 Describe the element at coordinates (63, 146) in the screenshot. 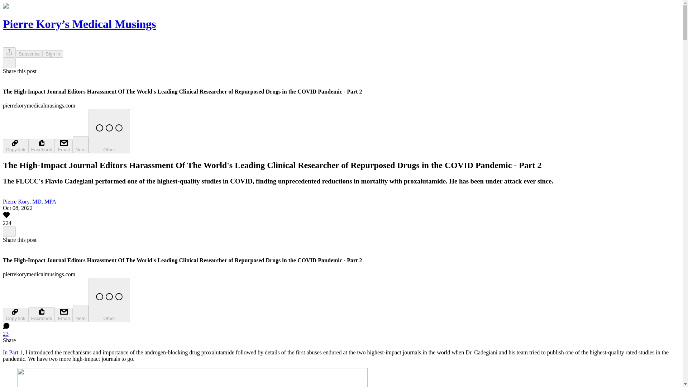

I see `Email` at that location.